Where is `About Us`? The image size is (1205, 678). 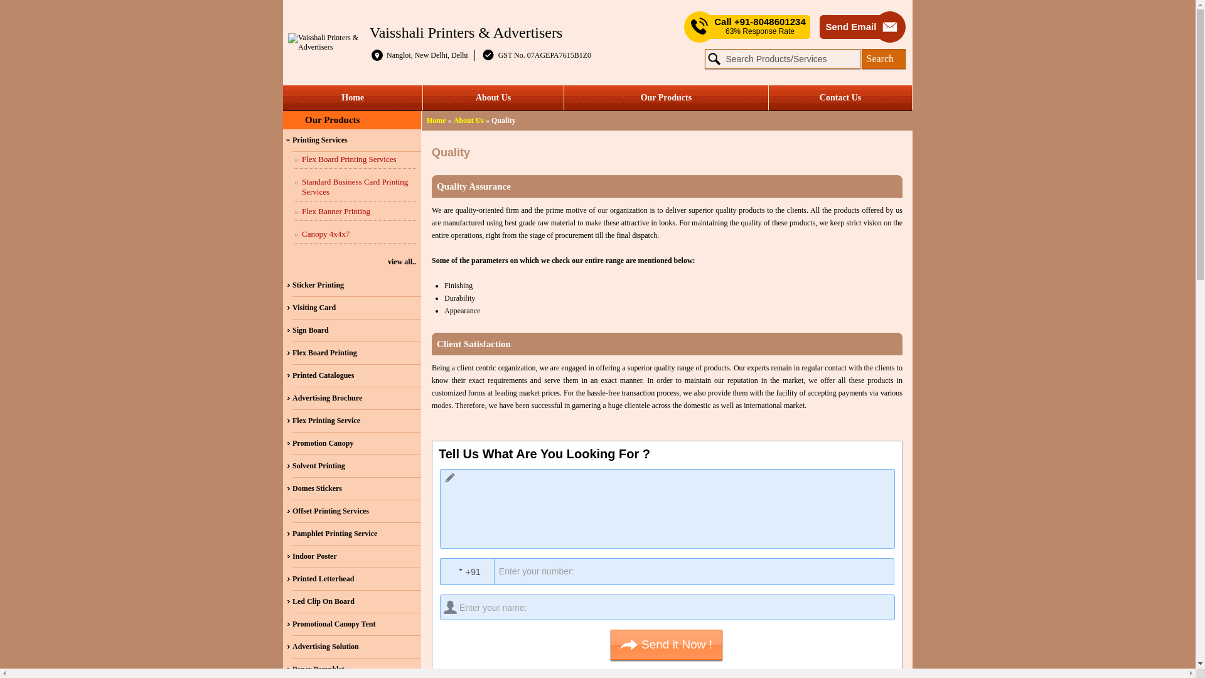
About Us is located at coordinates (492, 98).